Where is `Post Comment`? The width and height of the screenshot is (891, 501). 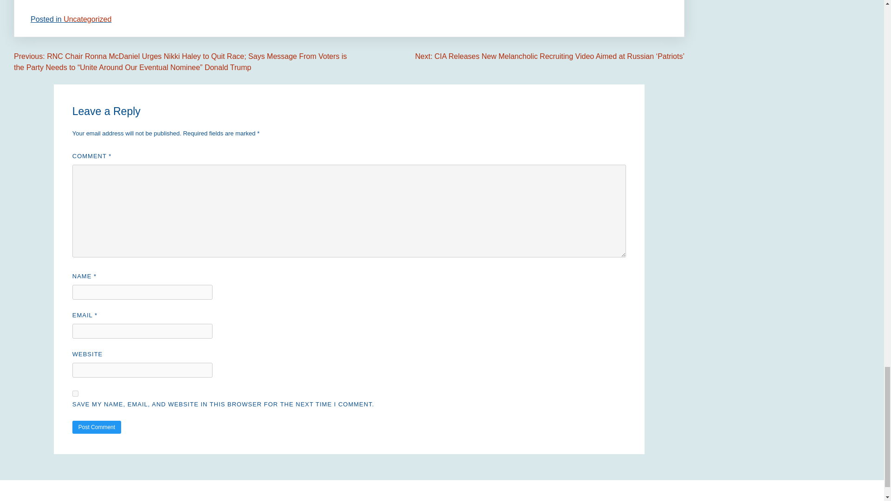
Post Comment is located at coordinates (97, 427).